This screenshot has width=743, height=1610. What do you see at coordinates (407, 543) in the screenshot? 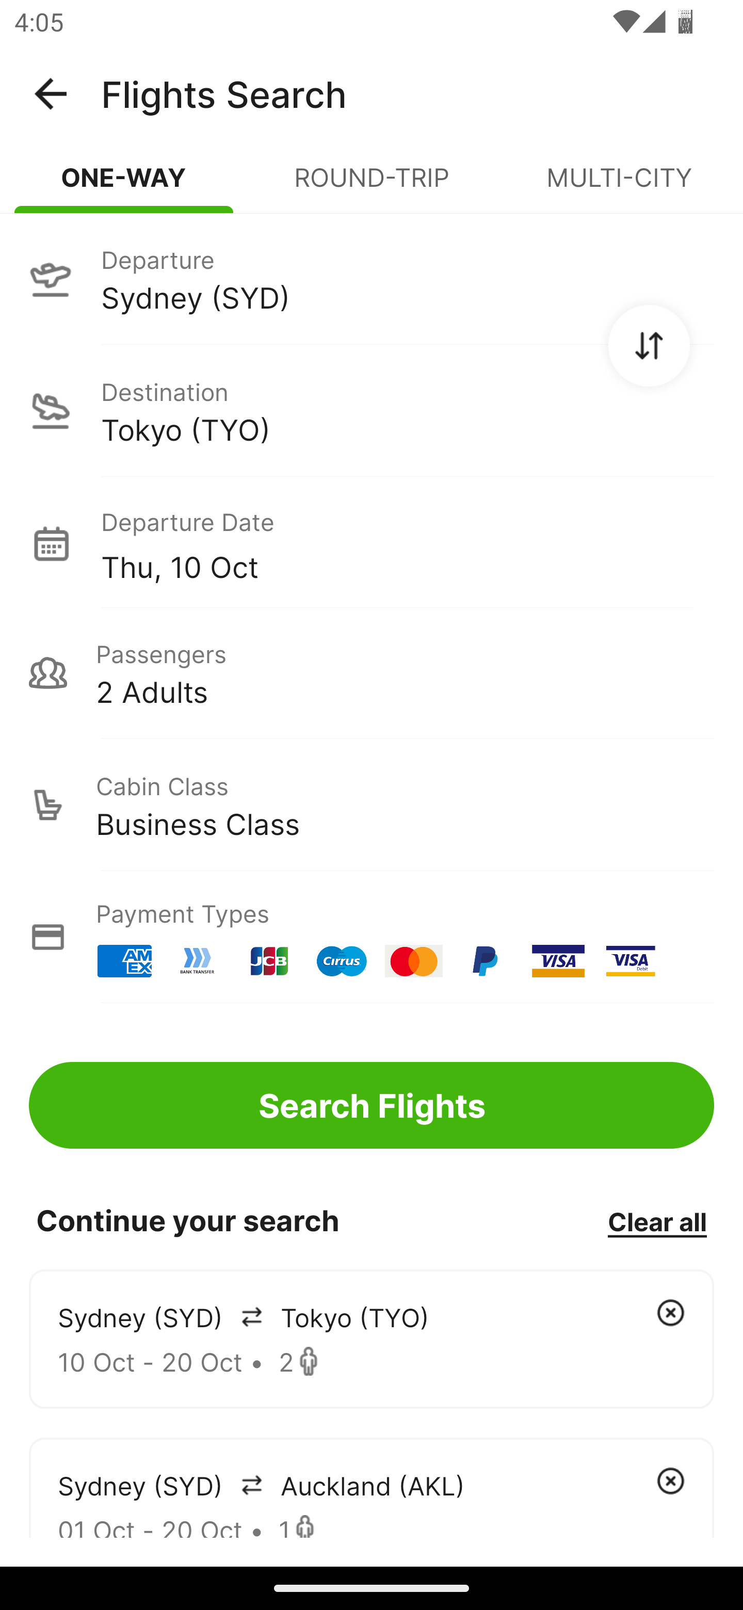
I see `Departure Date Thu, 10 Oct` at bounding box center [407, 543].